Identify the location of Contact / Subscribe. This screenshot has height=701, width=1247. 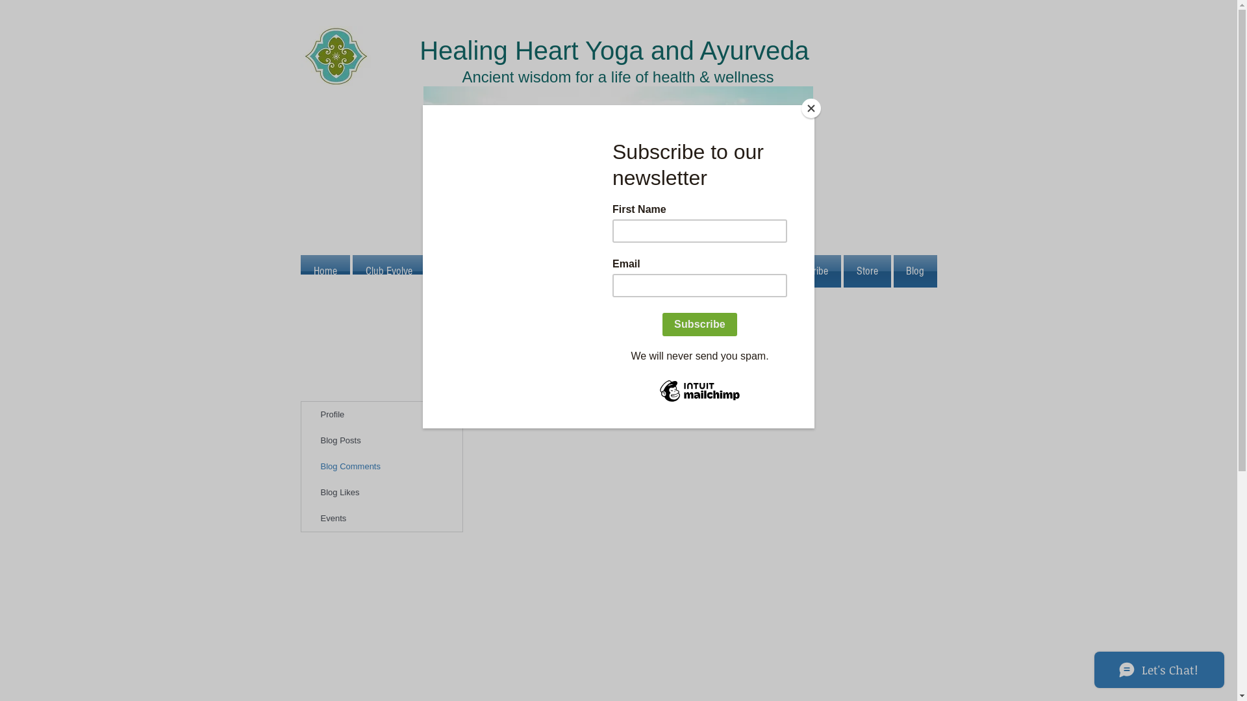
(788, 271).